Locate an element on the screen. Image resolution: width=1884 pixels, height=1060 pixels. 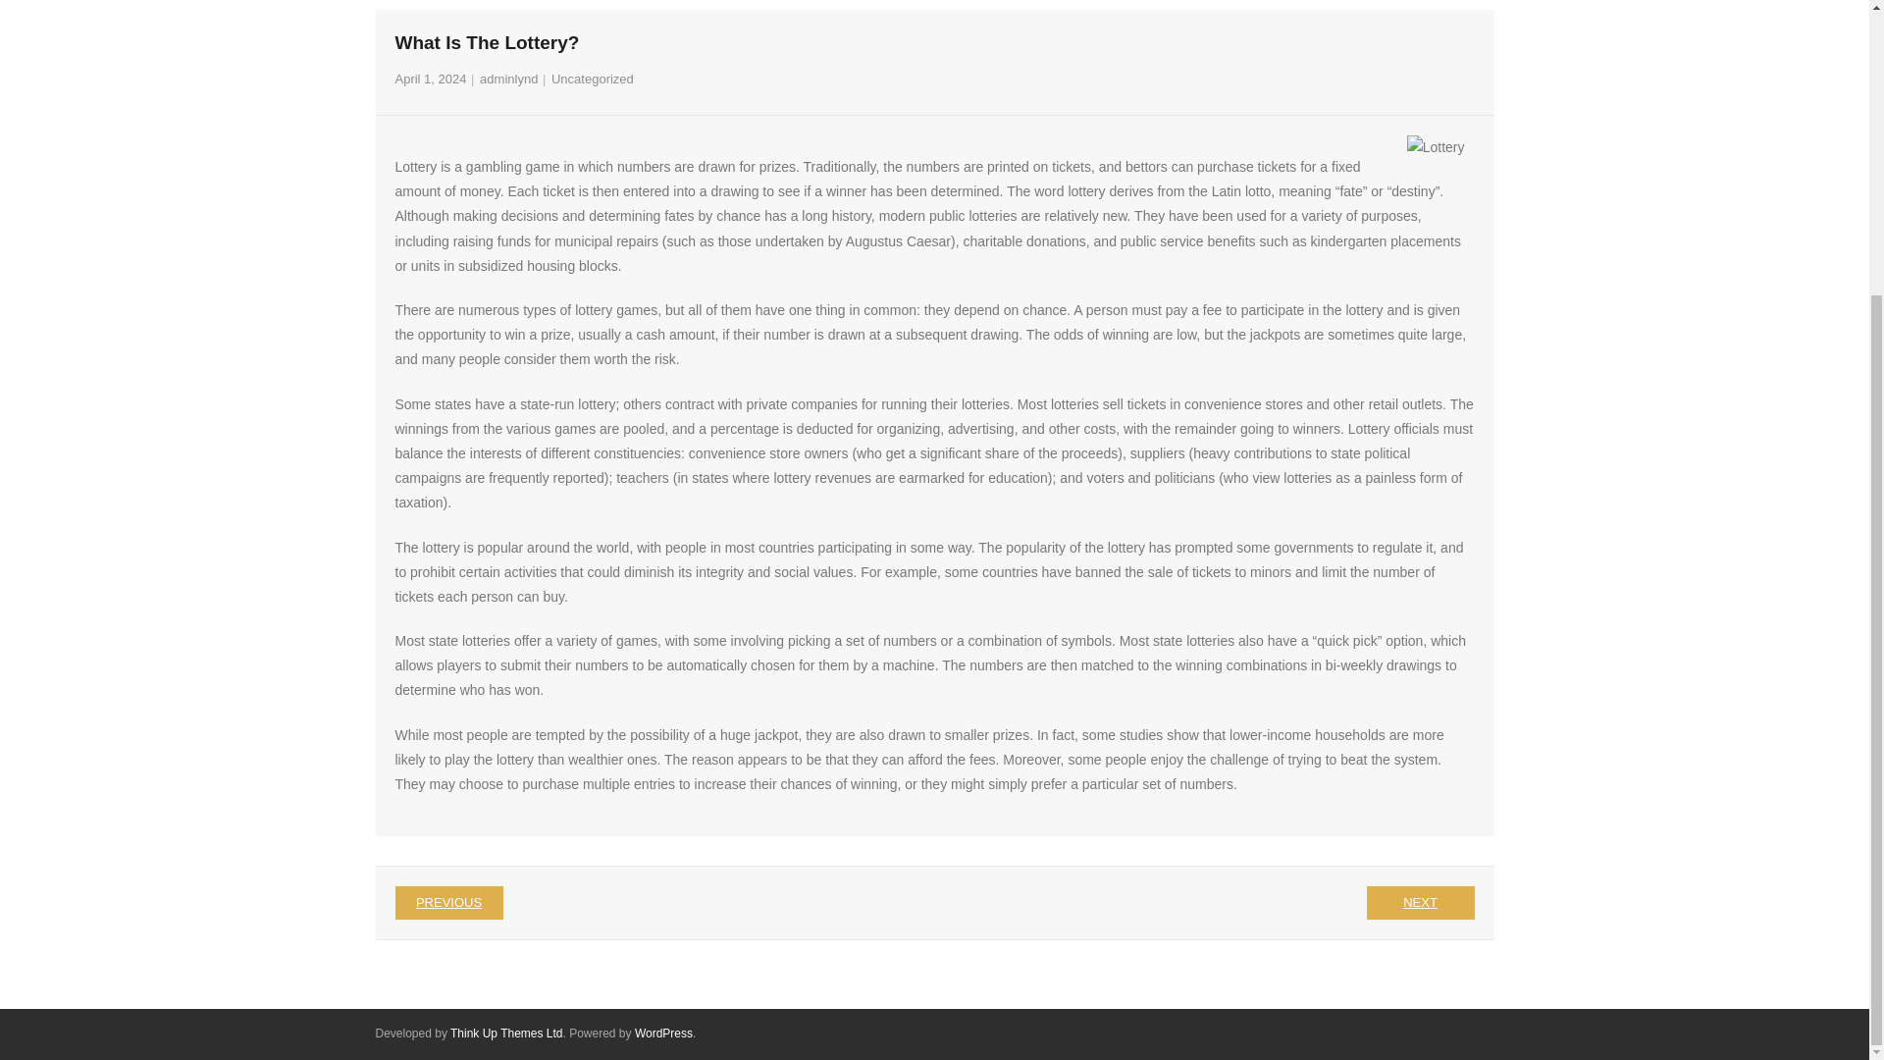
PREVIOUS is located at coordinates (447, 903).